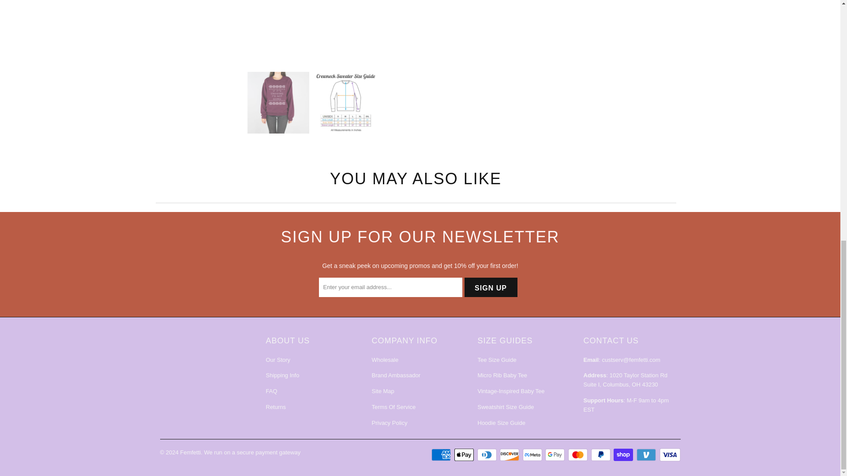  Describe the element at coordinates (488, 455) in the screenshot. I see `Diners Club` at that location.